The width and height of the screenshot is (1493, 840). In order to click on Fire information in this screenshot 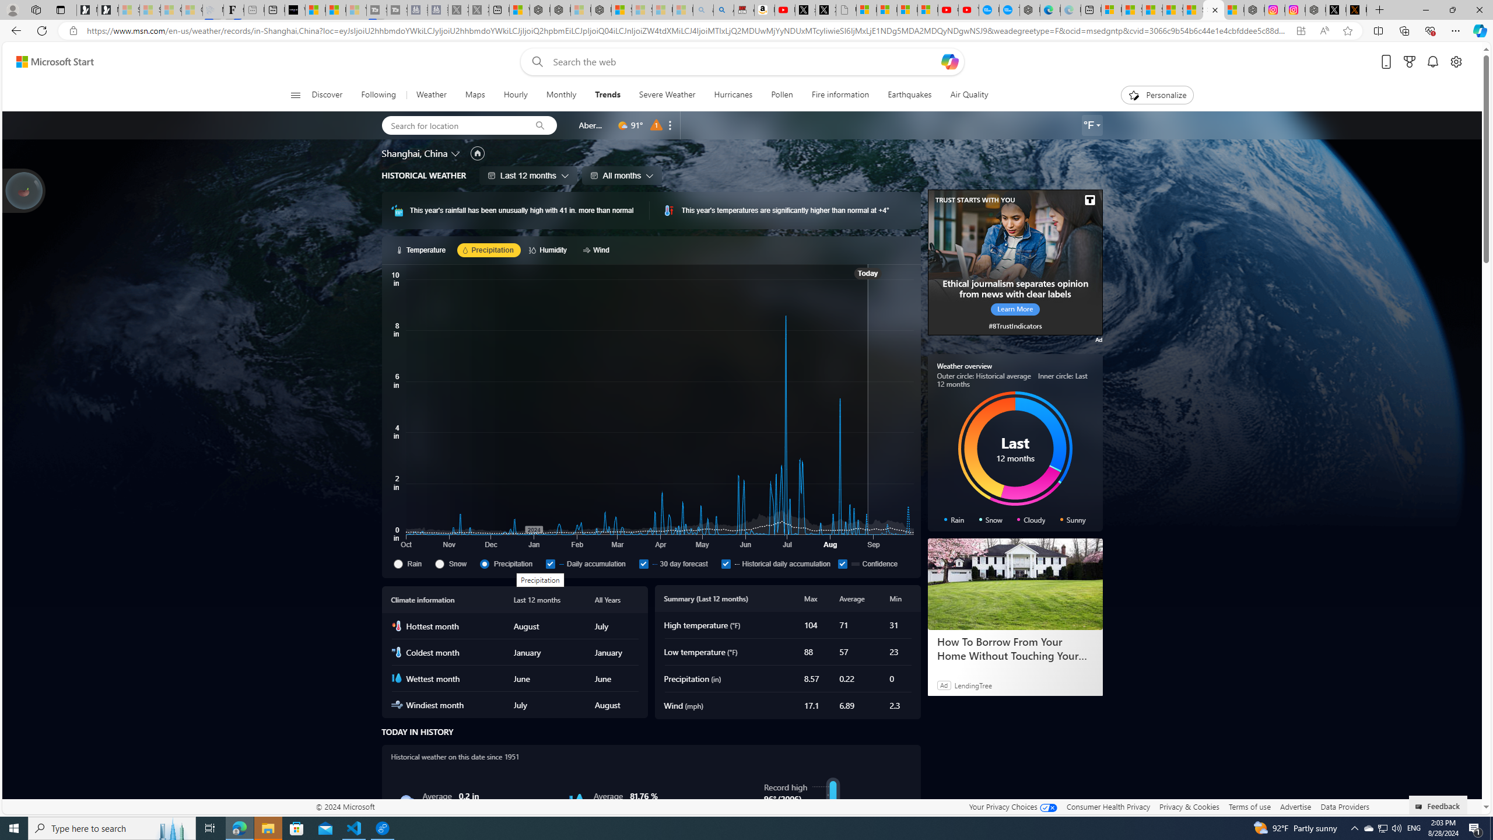, I will do `click(840, 95)`.